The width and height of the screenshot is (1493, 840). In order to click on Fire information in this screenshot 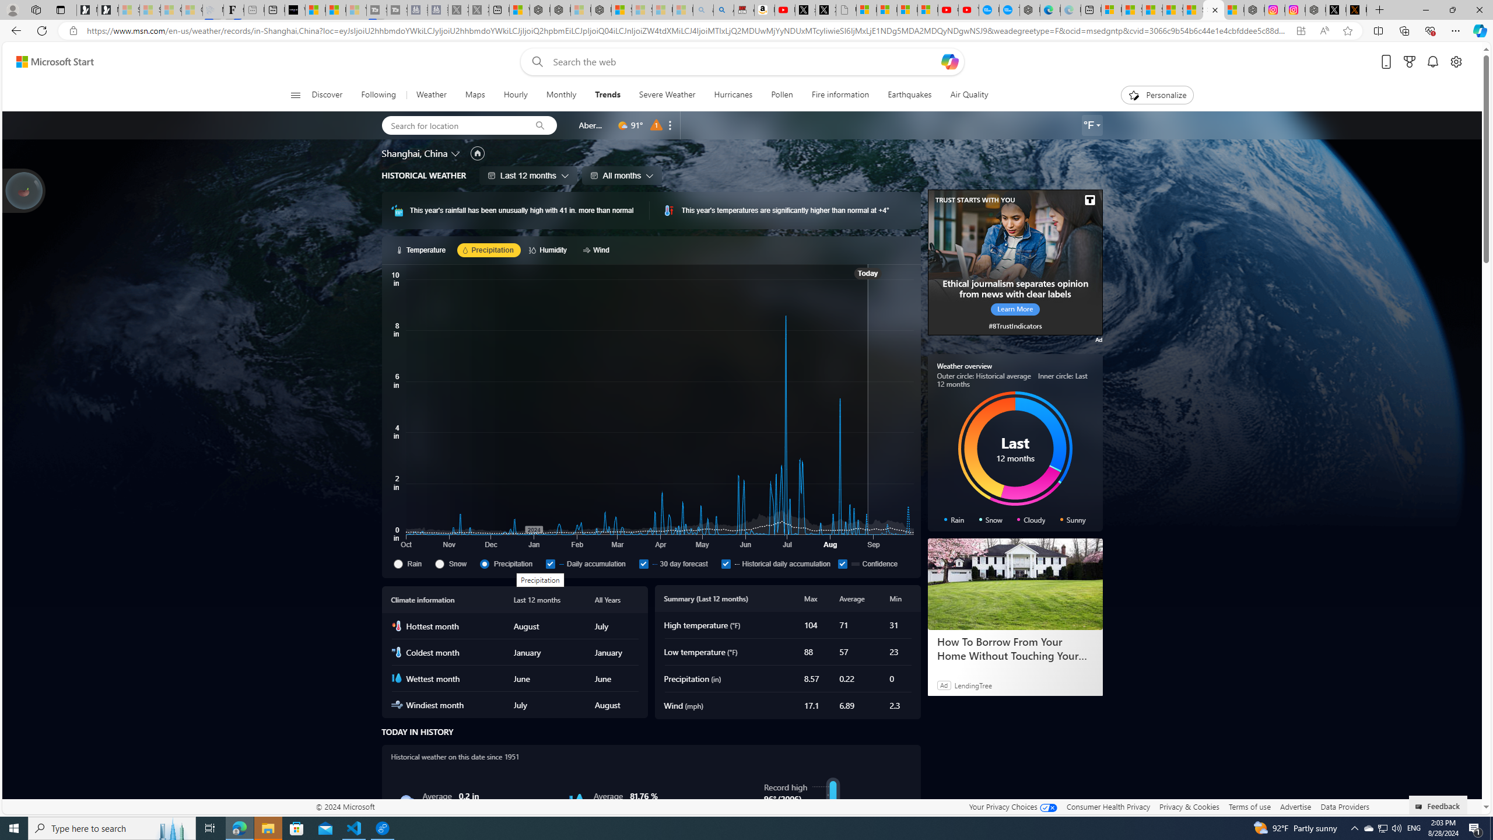, I will do `click(840, 95)`.